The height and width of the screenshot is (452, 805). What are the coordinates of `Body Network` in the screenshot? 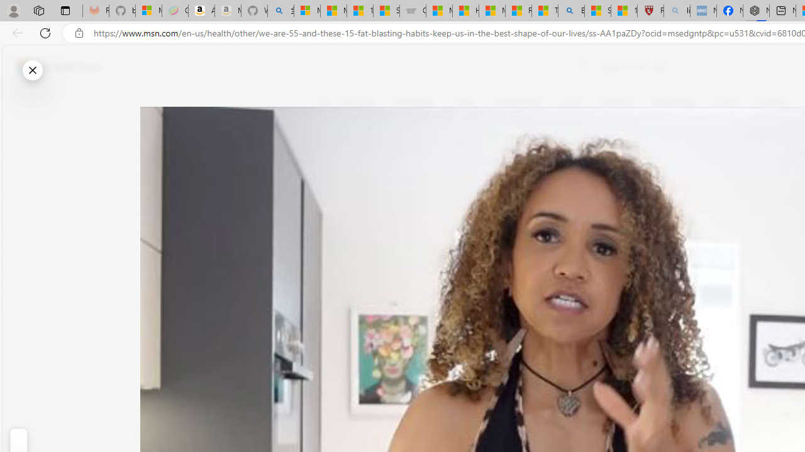 It's located at (496, 163).